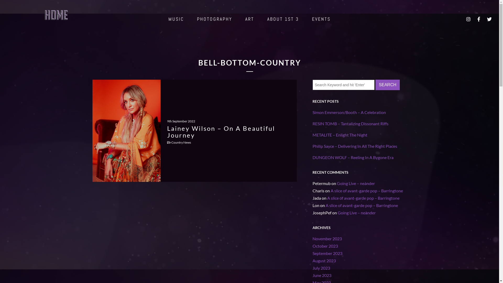  What do you see at coordinates (327, 253) in the screenshot?
I see `September 2023` at bounding box center [327, 253].